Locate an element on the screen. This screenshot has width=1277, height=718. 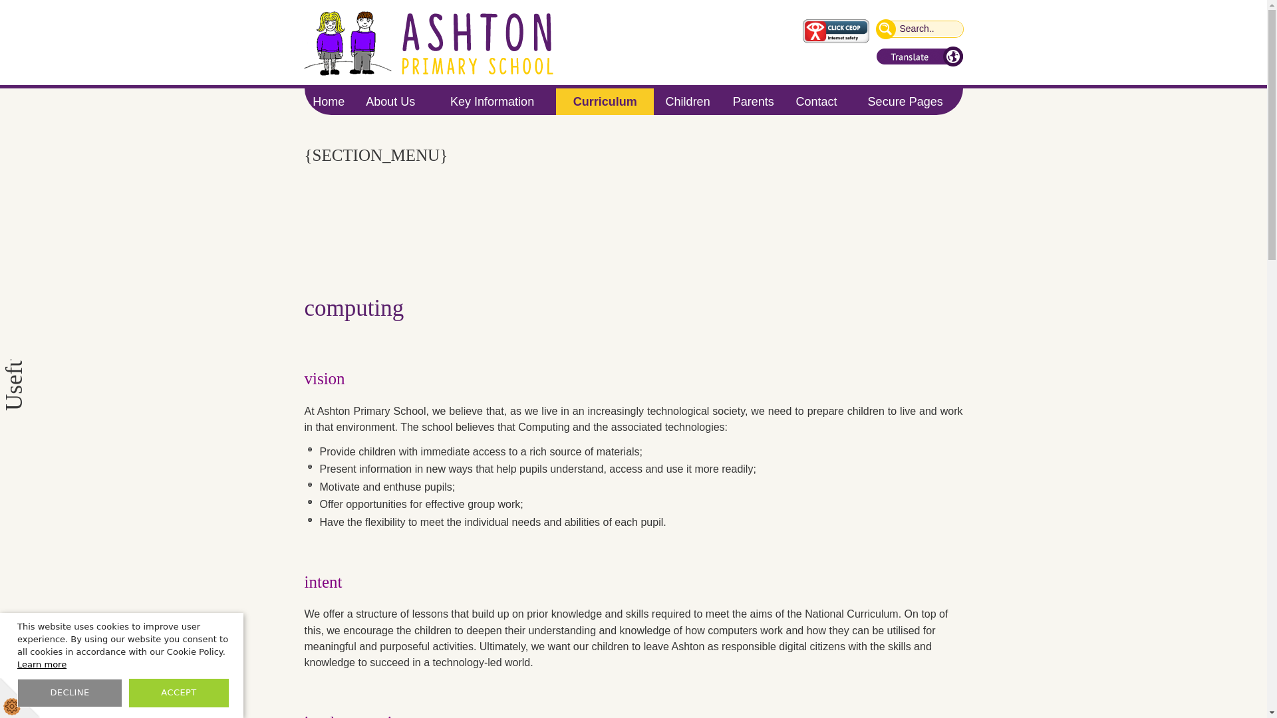
Curriculum is located at coordinates (605, 101).